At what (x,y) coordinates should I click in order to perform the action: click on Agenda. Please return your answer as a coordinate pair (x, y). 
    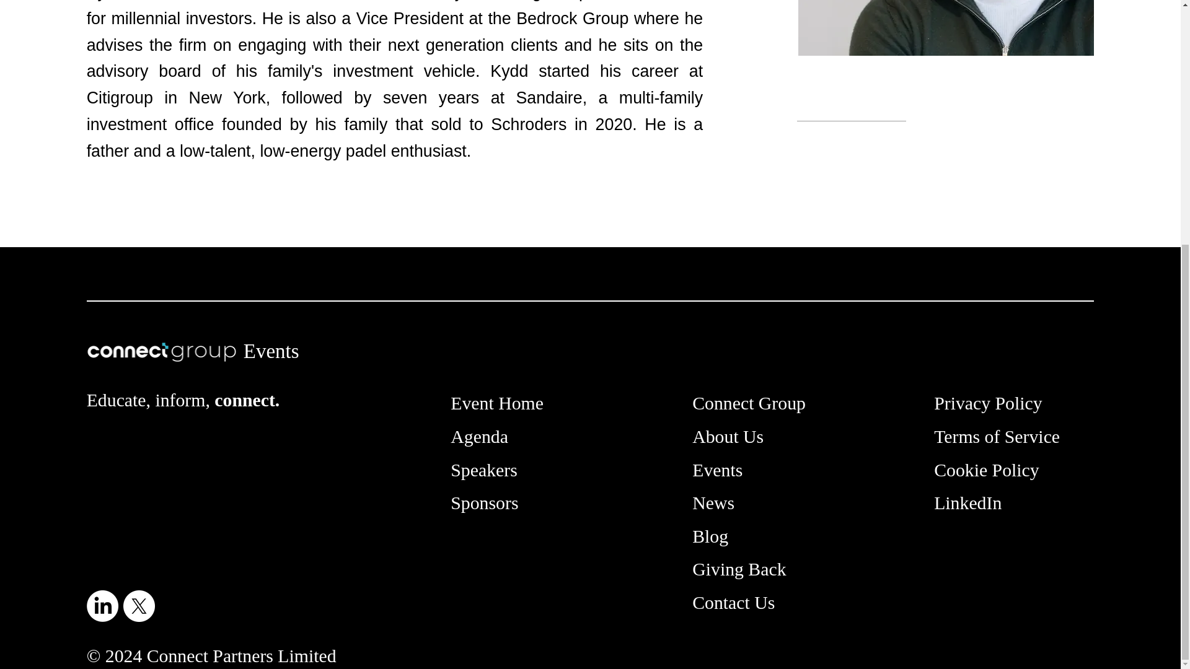
    Looking at the image, I should click on (479, 436).